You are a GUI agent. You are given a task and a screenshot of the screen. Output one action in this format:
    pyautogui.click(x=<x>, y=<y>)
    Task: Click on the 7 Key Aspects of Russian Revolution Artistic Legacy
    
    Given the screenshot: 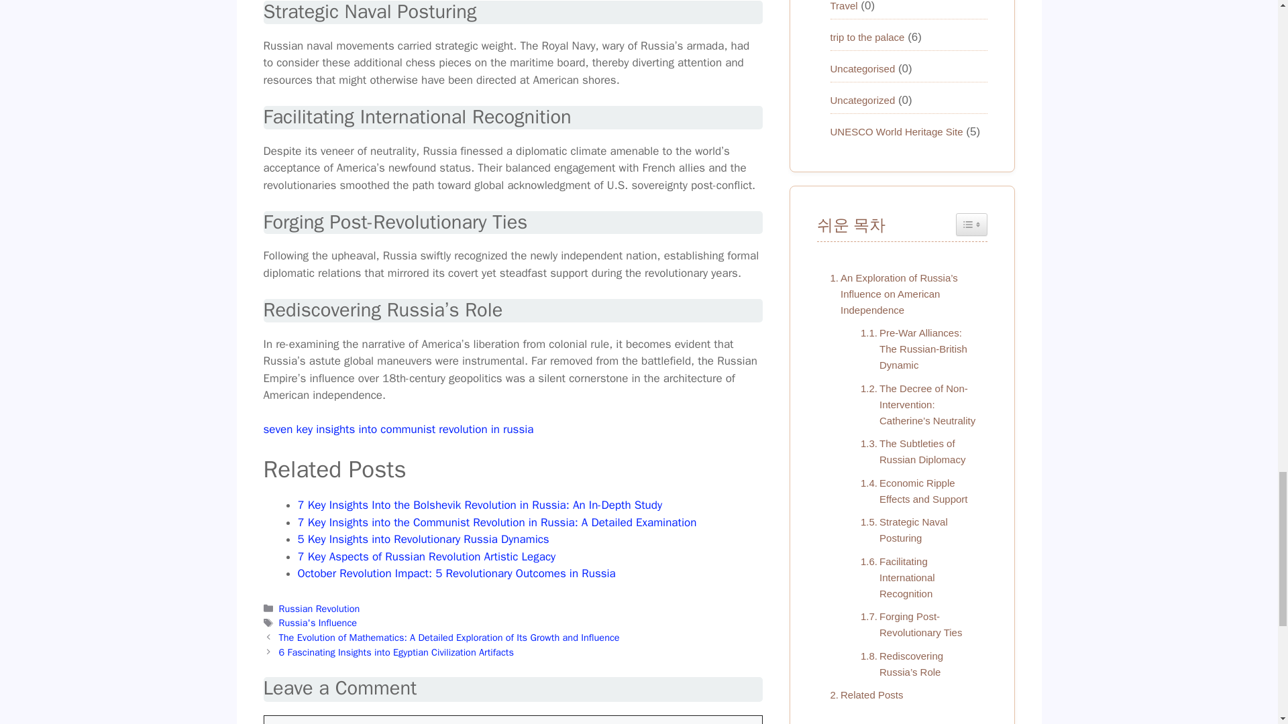 What is the action you would take?
    pyautogui.click(x=427, y=556)
    